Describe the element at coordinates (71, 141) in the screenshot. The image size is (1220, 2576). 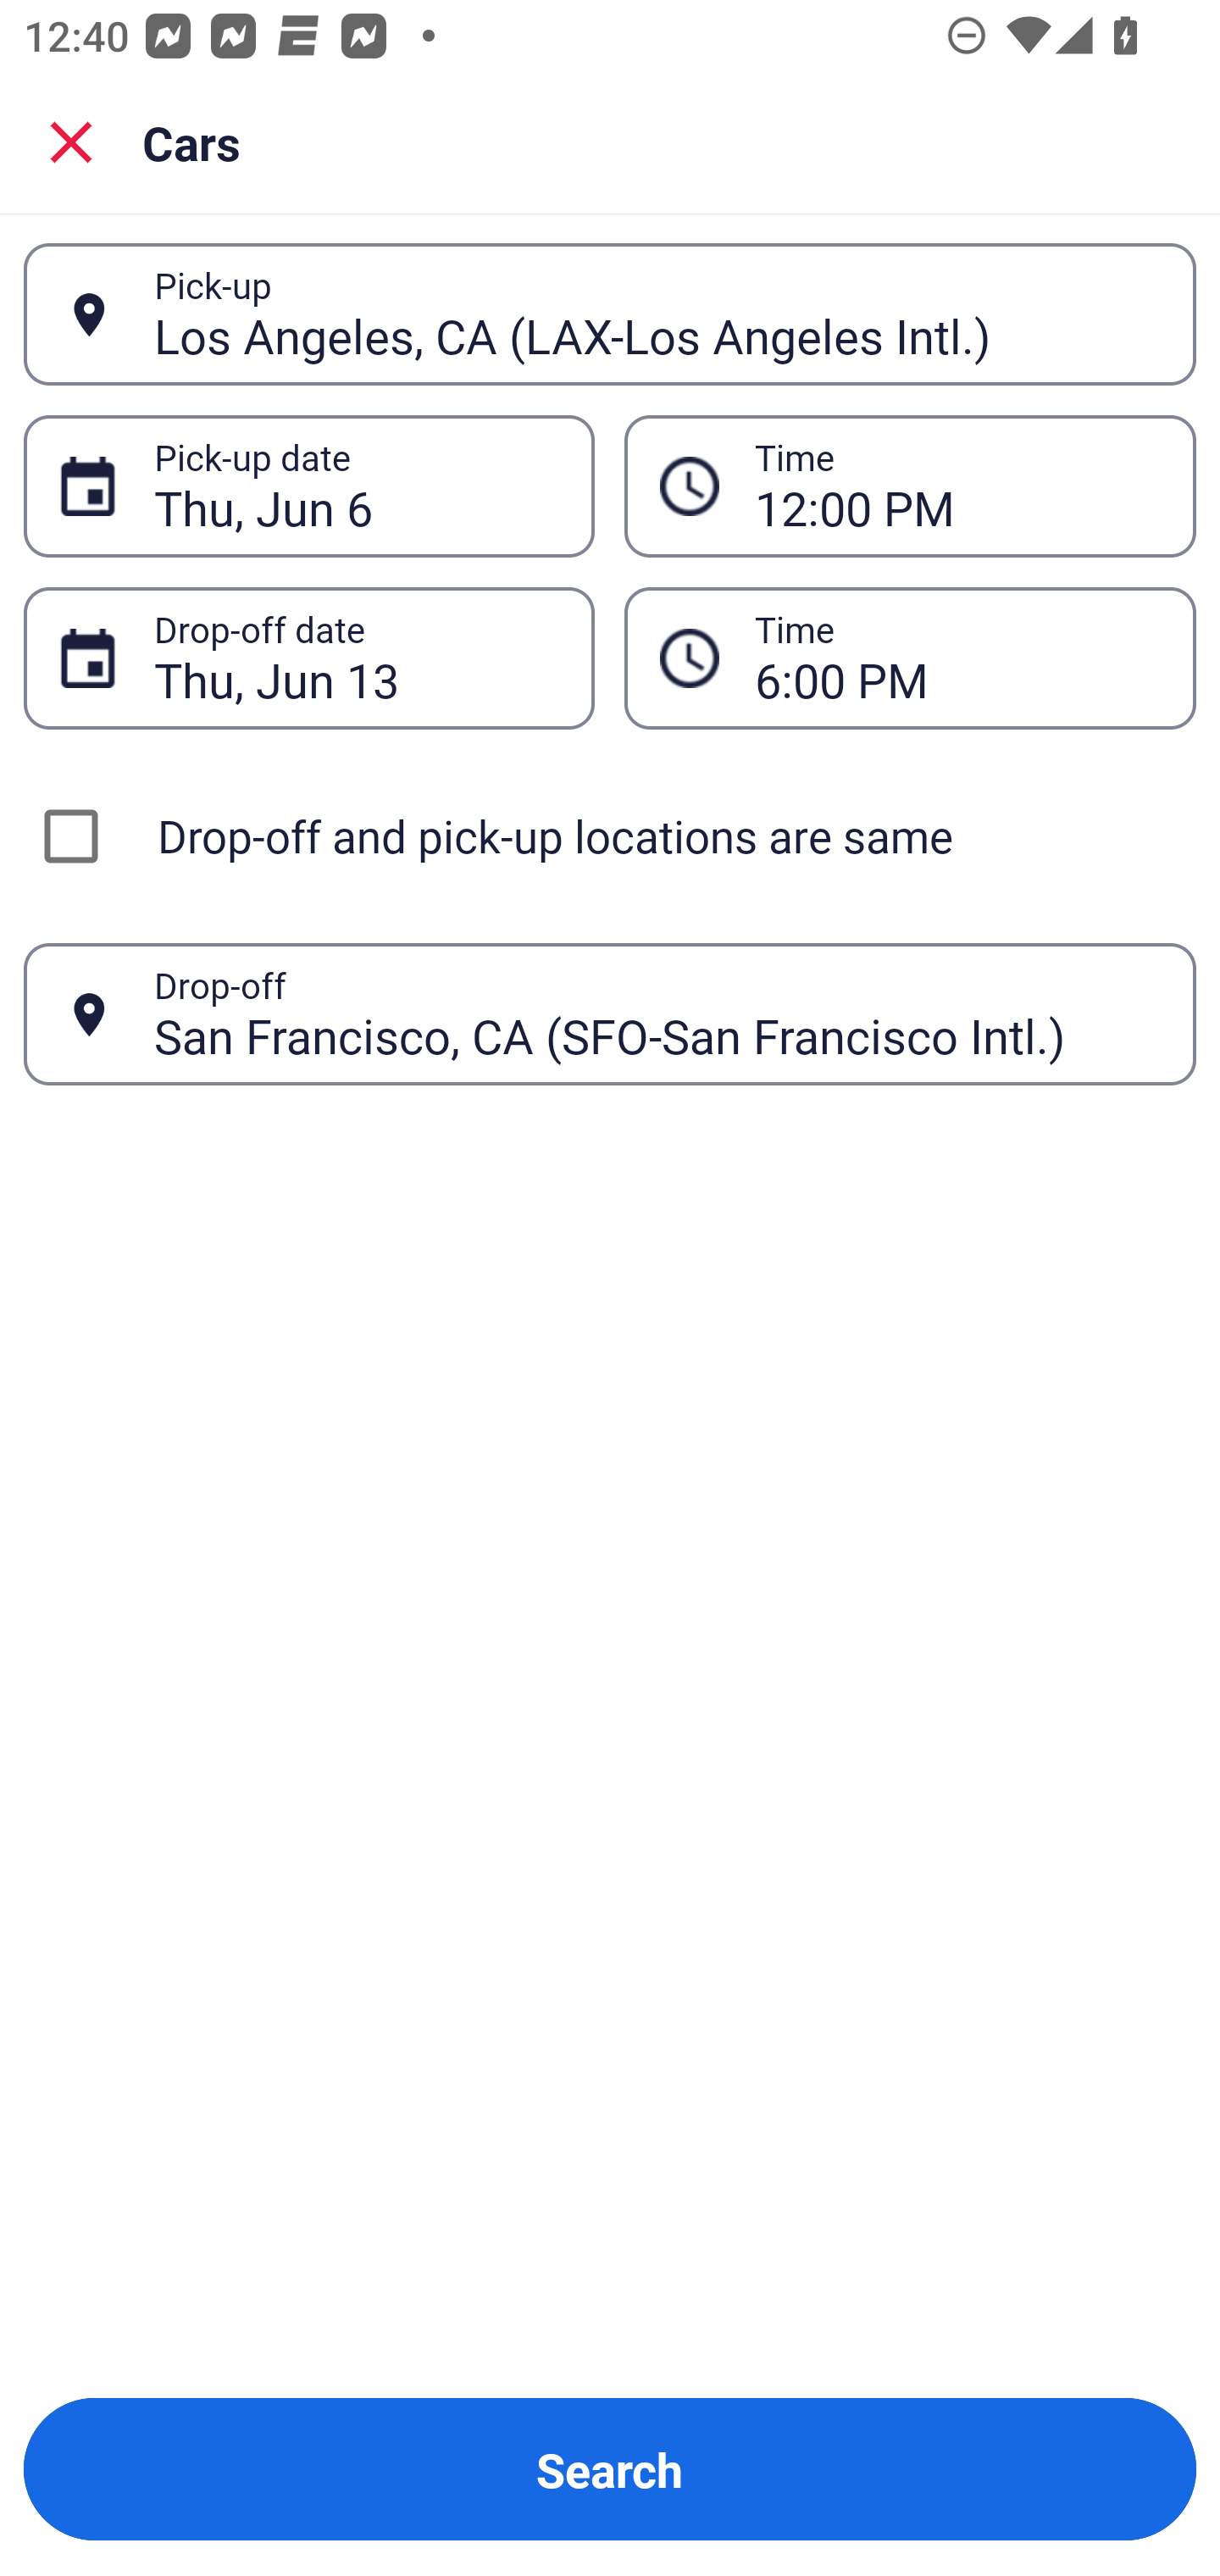
I see `Close search screen` at that location.